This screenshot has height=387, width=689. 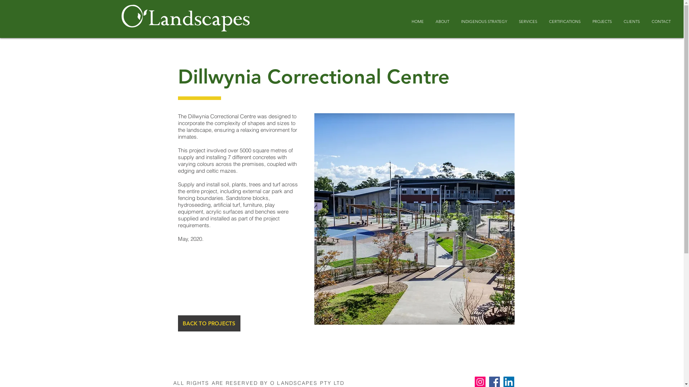 I want to click on CONTACT, so click(x=661, y=21).